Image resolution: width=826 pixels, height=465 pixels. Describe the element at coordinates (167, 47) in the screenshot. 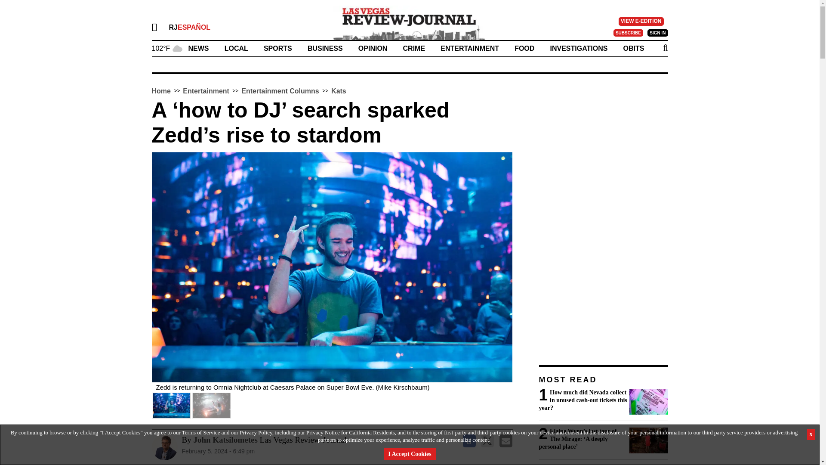

I see `Weather Forecast` at that location.